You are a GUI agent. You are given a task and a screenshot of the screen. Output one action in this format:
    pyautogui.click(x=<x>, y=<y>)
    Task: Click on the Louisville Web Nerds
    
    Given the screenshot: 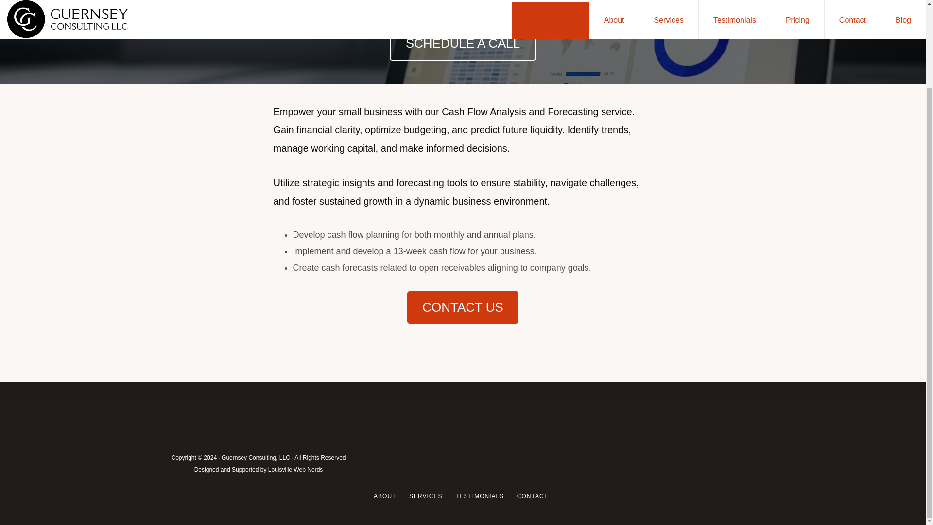 What is the action you would take?
    pyautogui.click(x=295, y=372)
    